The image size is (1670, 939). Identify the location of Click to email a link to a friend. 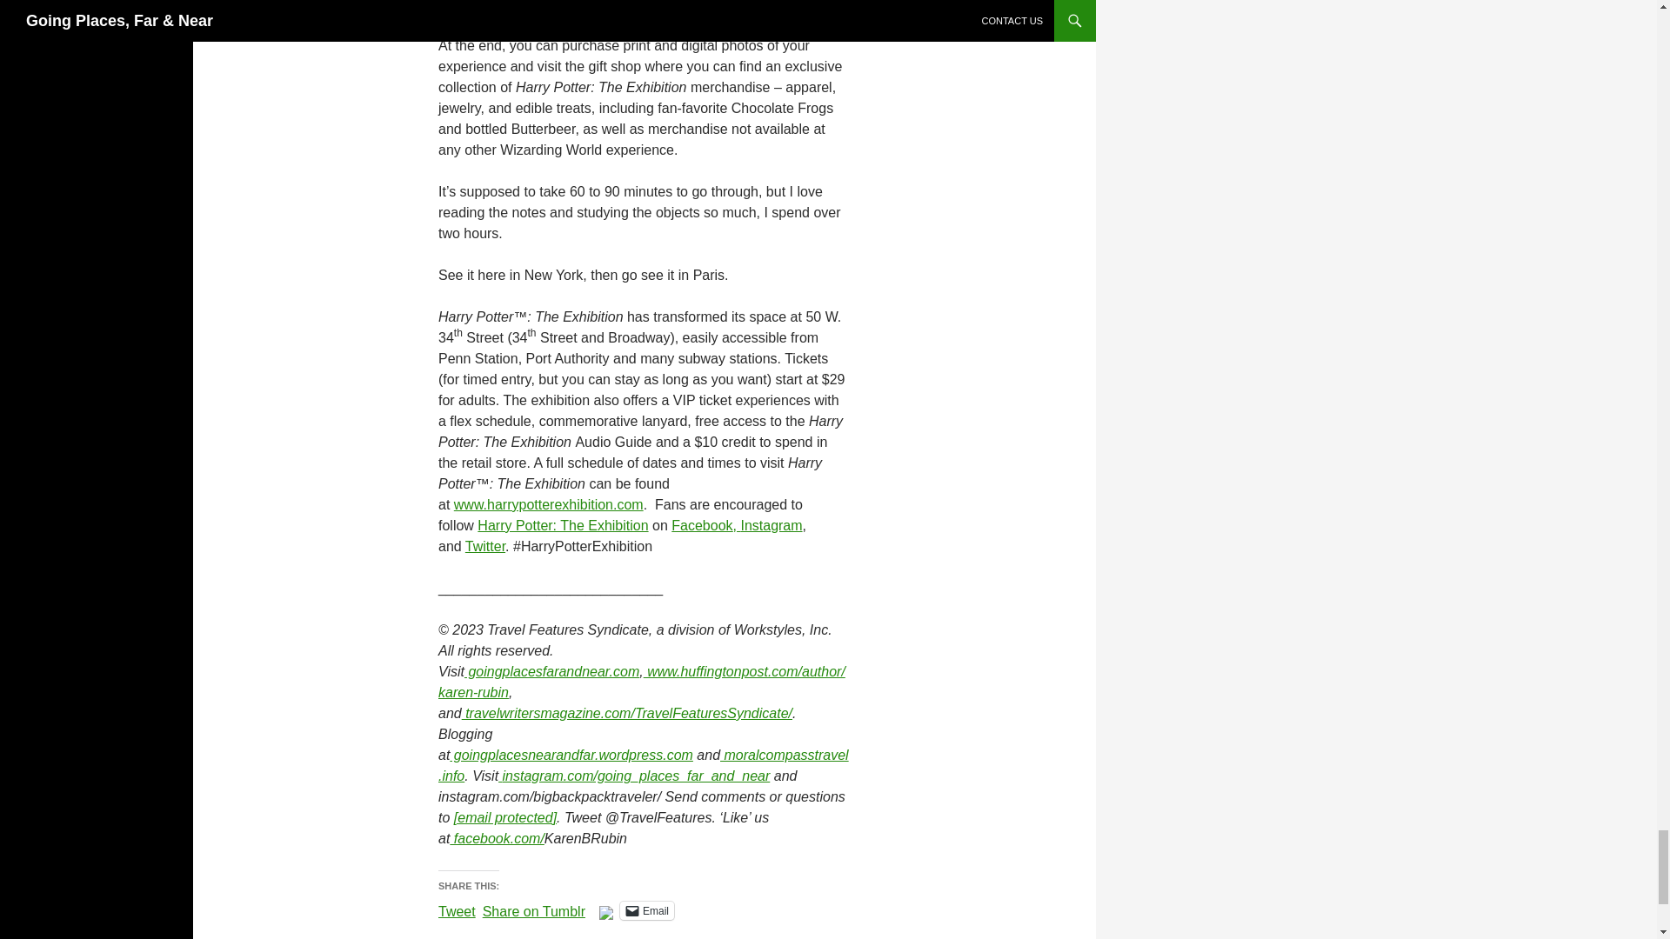
(647, 910).